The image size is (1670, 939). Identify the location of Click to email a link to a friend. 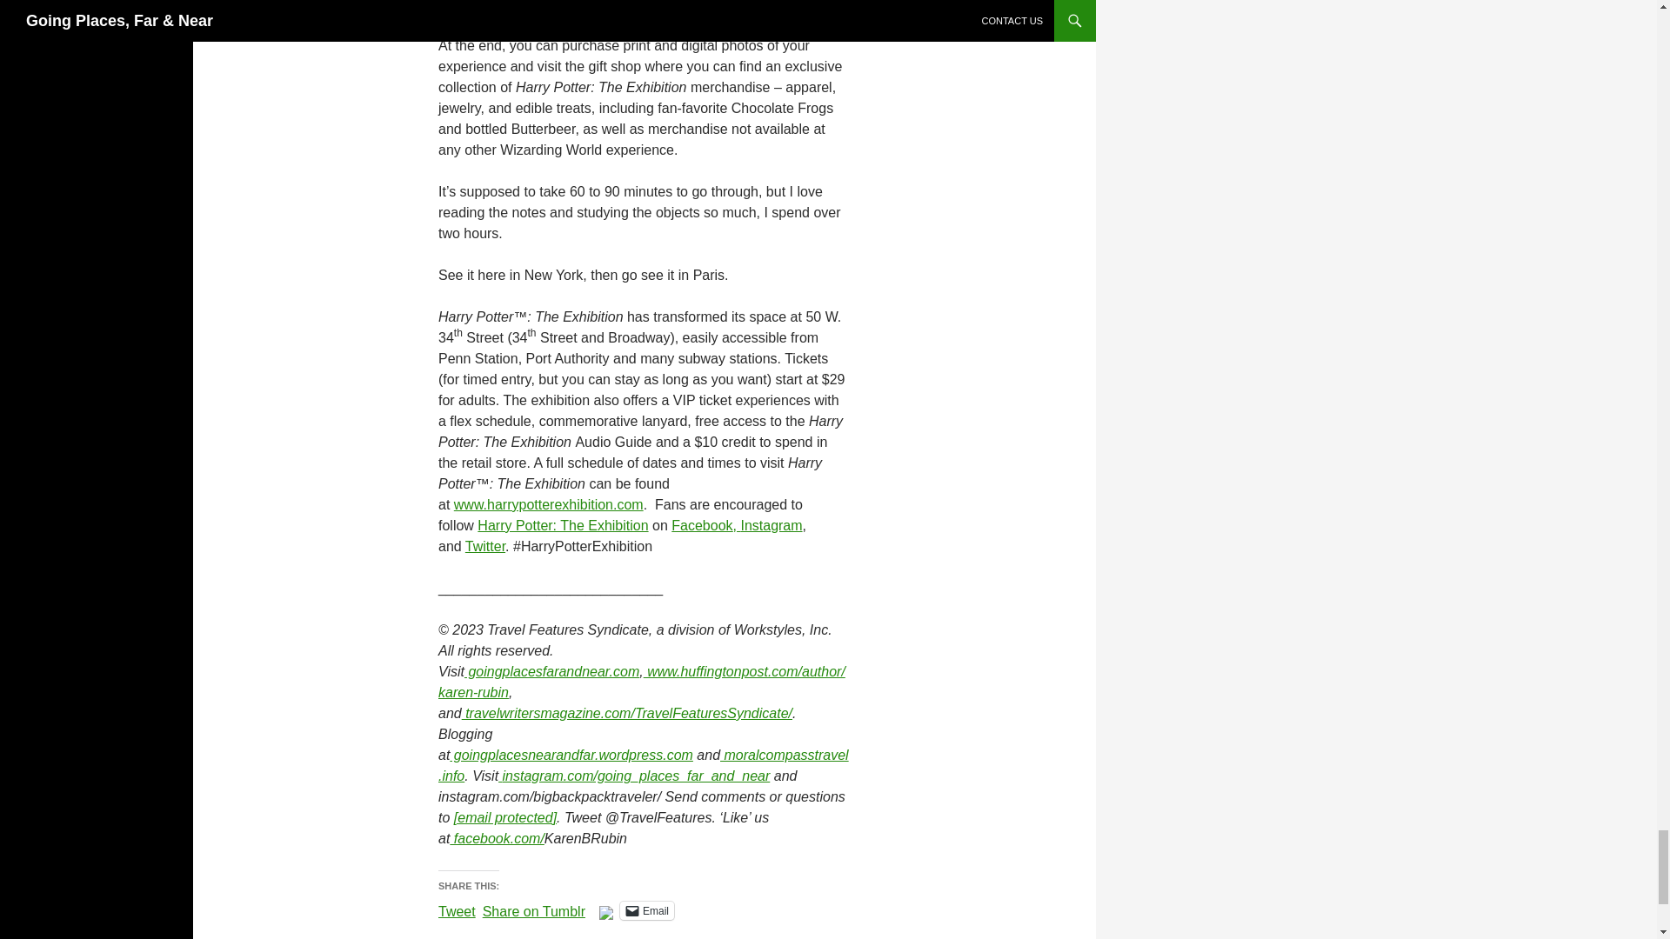
(647, 910).